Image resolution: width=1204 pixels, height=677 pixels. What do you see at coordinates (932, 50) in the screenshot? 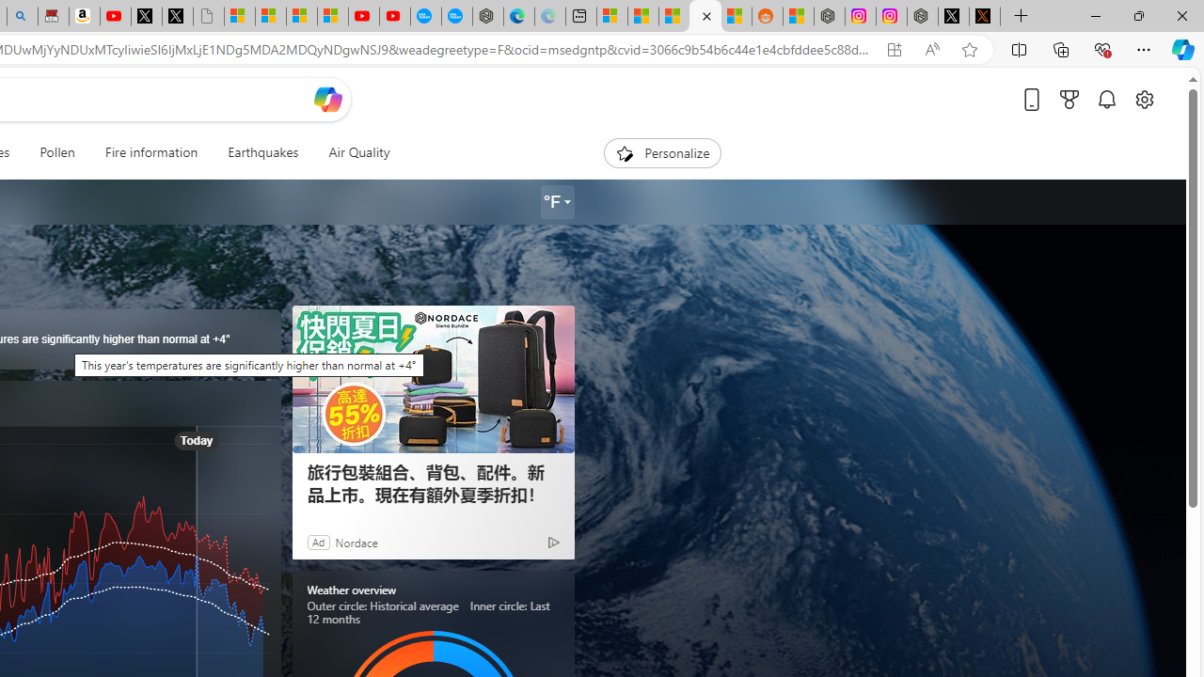
I see `Read aloud this page (Ctrl+Shift+U)` at bounding box center [932, 50].